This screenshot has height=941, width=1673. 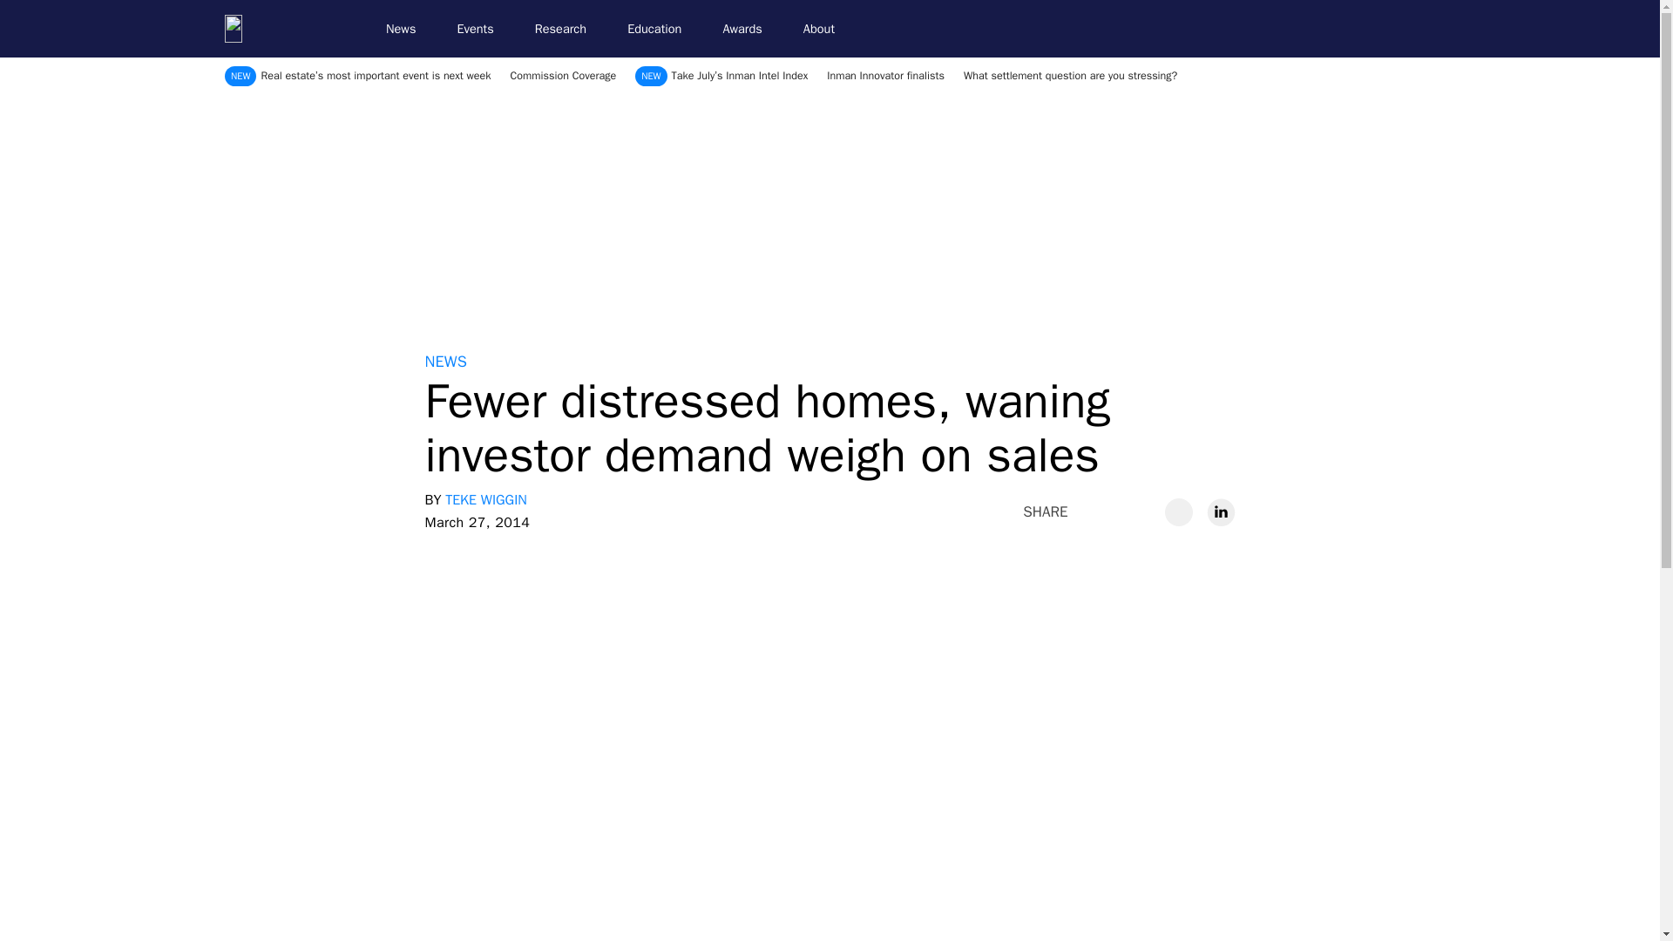 I want to click on Events, so click(x=483, y=29).